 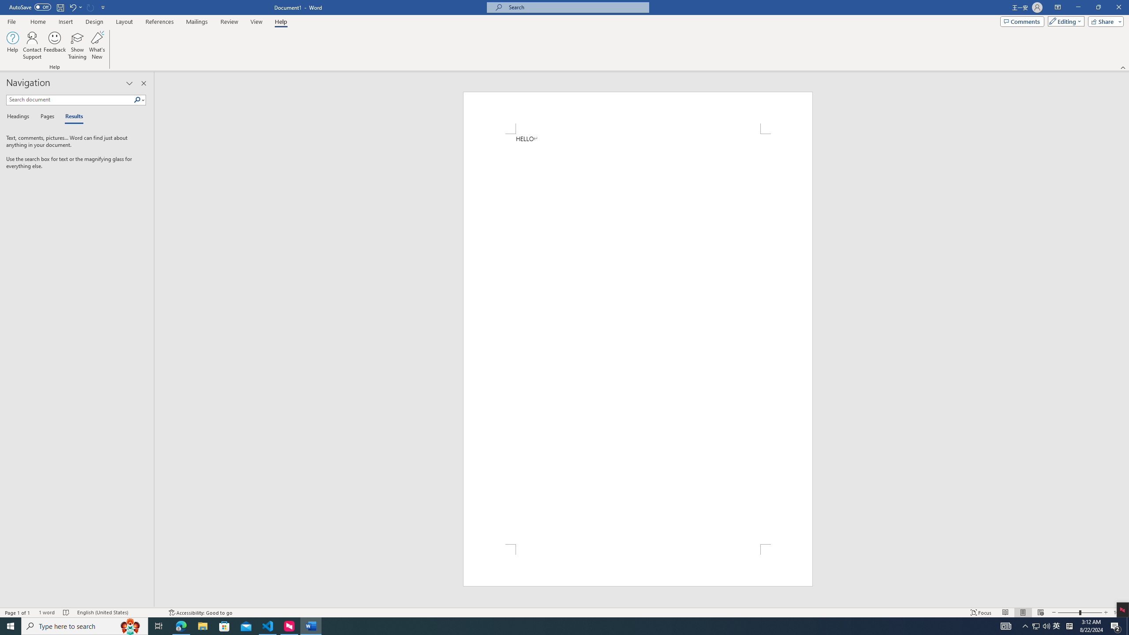 What do you see at coordinates (229, 22) in the screenshot?
I see `Review` at bounding box center [229, 22].